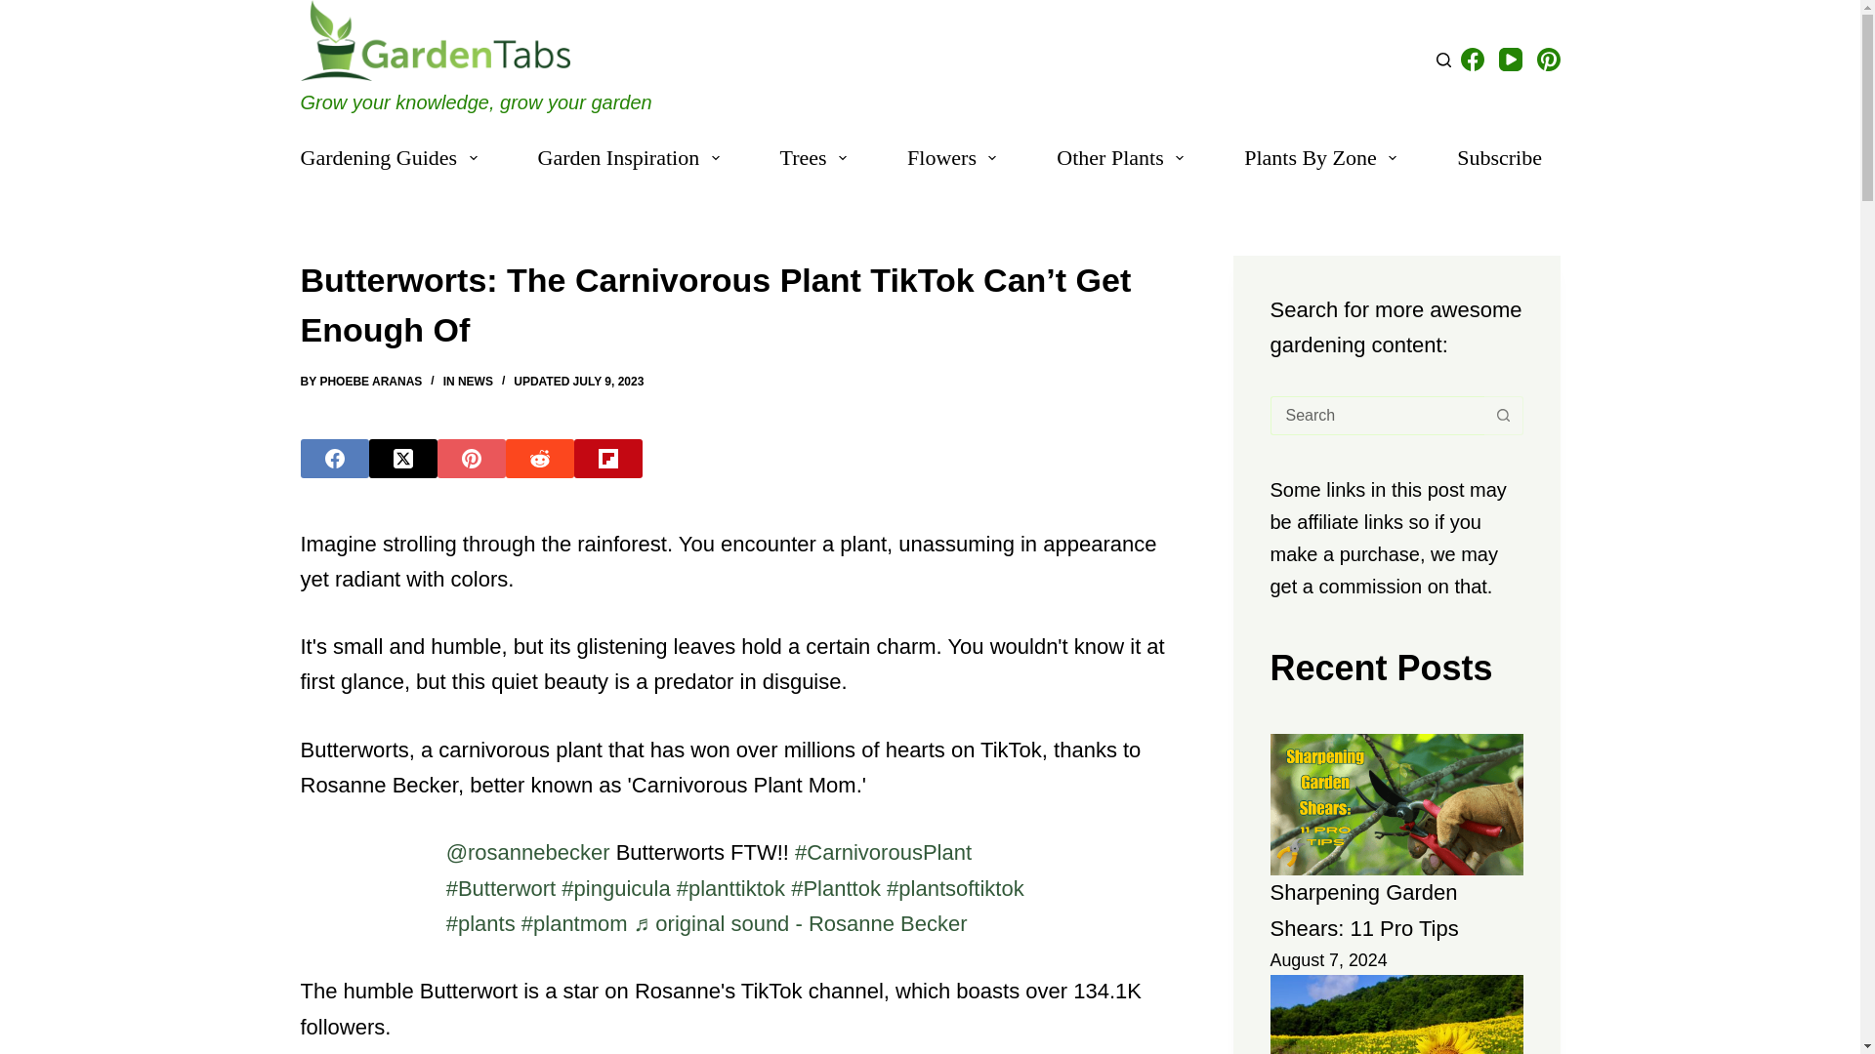 This screenshot has width=1875, height=1054. I want to click on plantsoftiktok, so click(955, 888).